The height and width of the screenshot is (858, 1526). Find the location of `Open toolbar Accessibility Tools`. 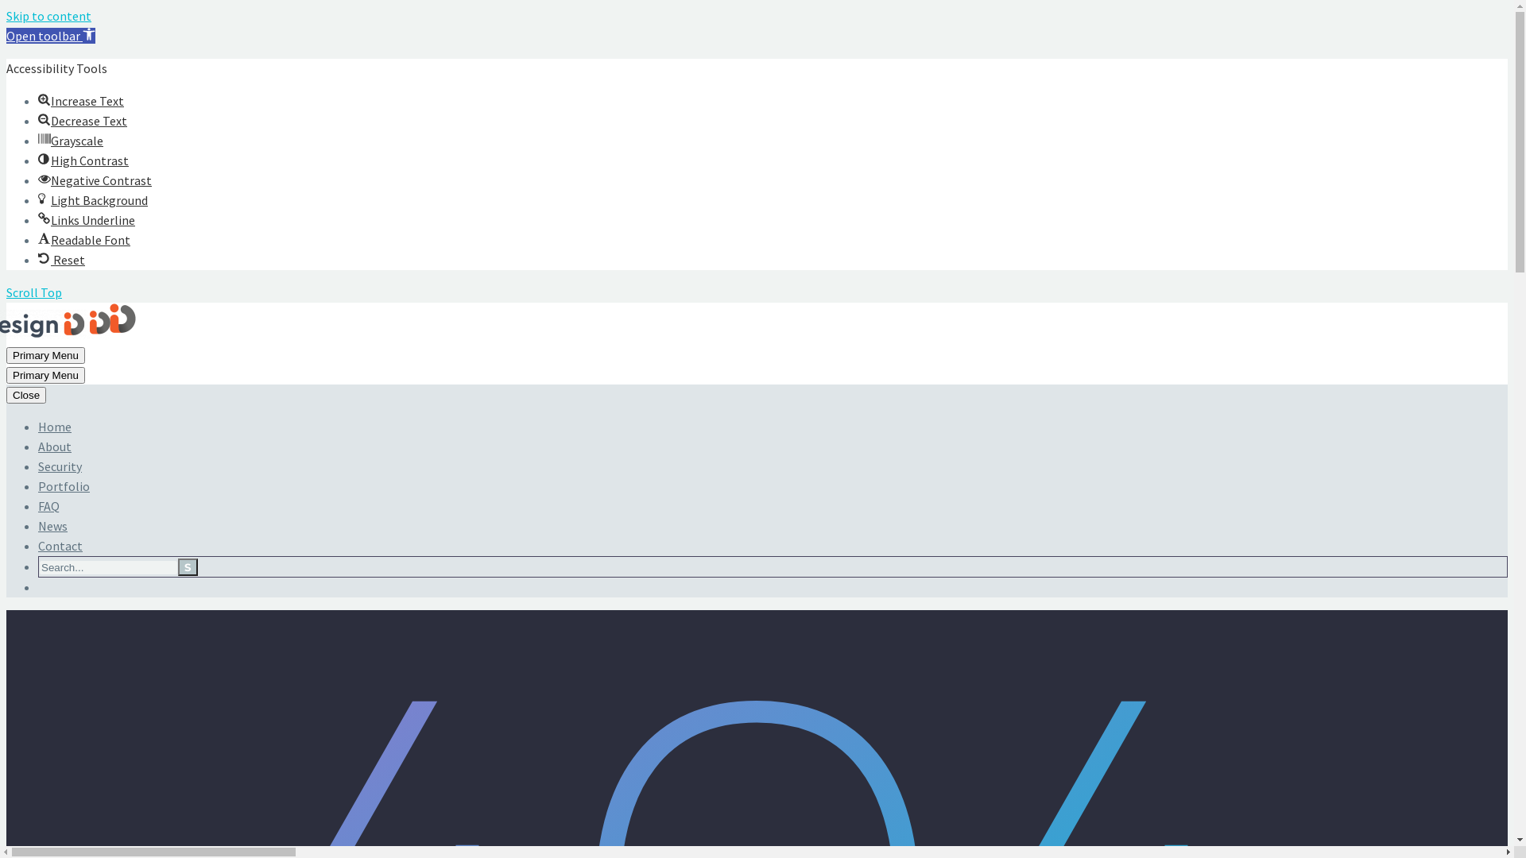

Open toolbar Accessibility Tools is located at coordinates (51, 36).